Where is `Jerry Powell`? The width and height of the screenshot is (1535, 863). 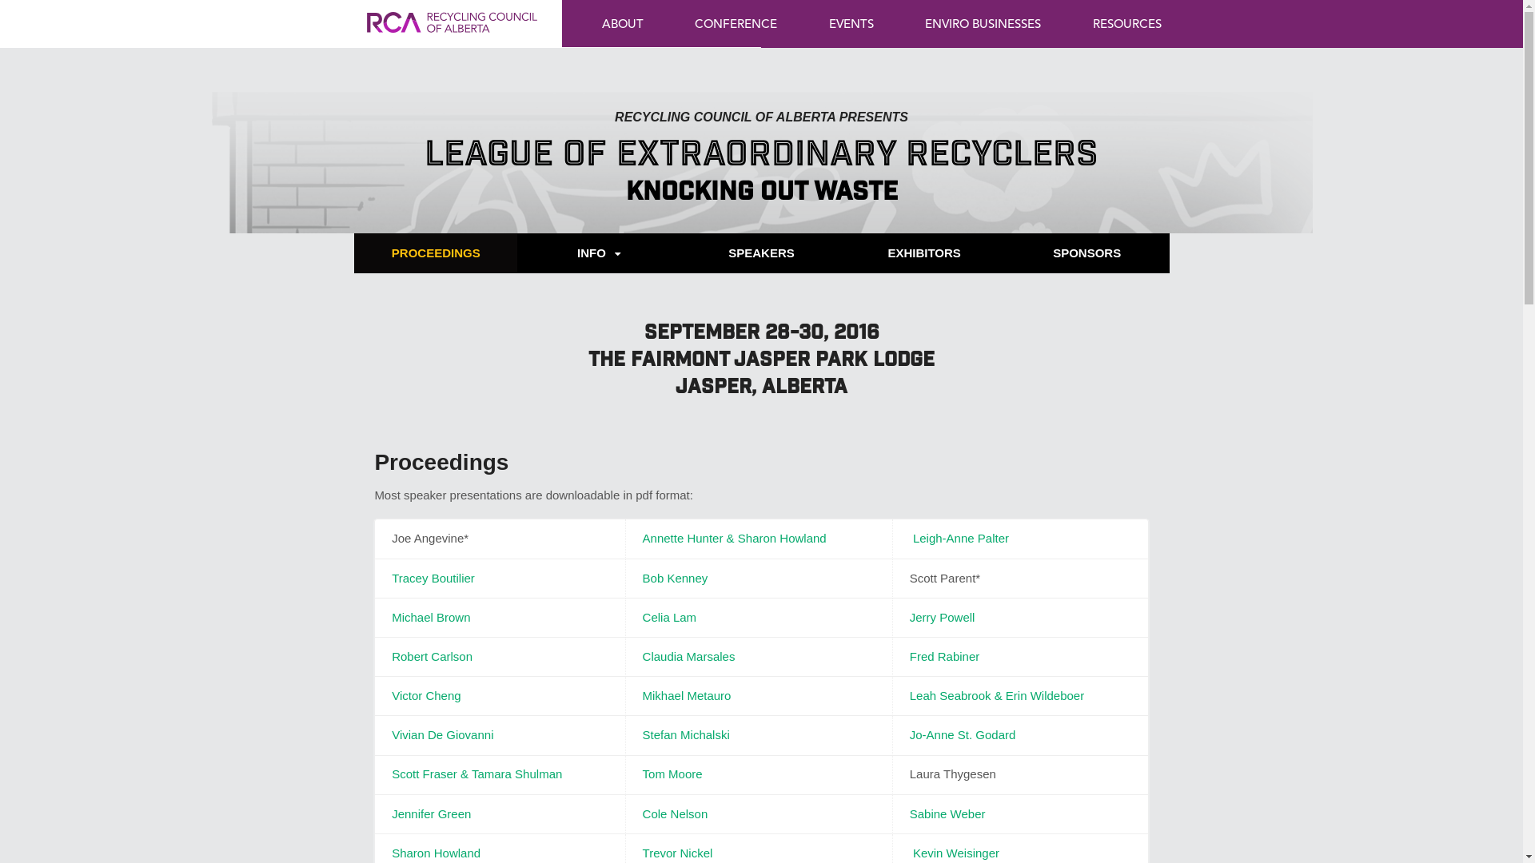 Jerry Powell is located at coordinates (943, 617).